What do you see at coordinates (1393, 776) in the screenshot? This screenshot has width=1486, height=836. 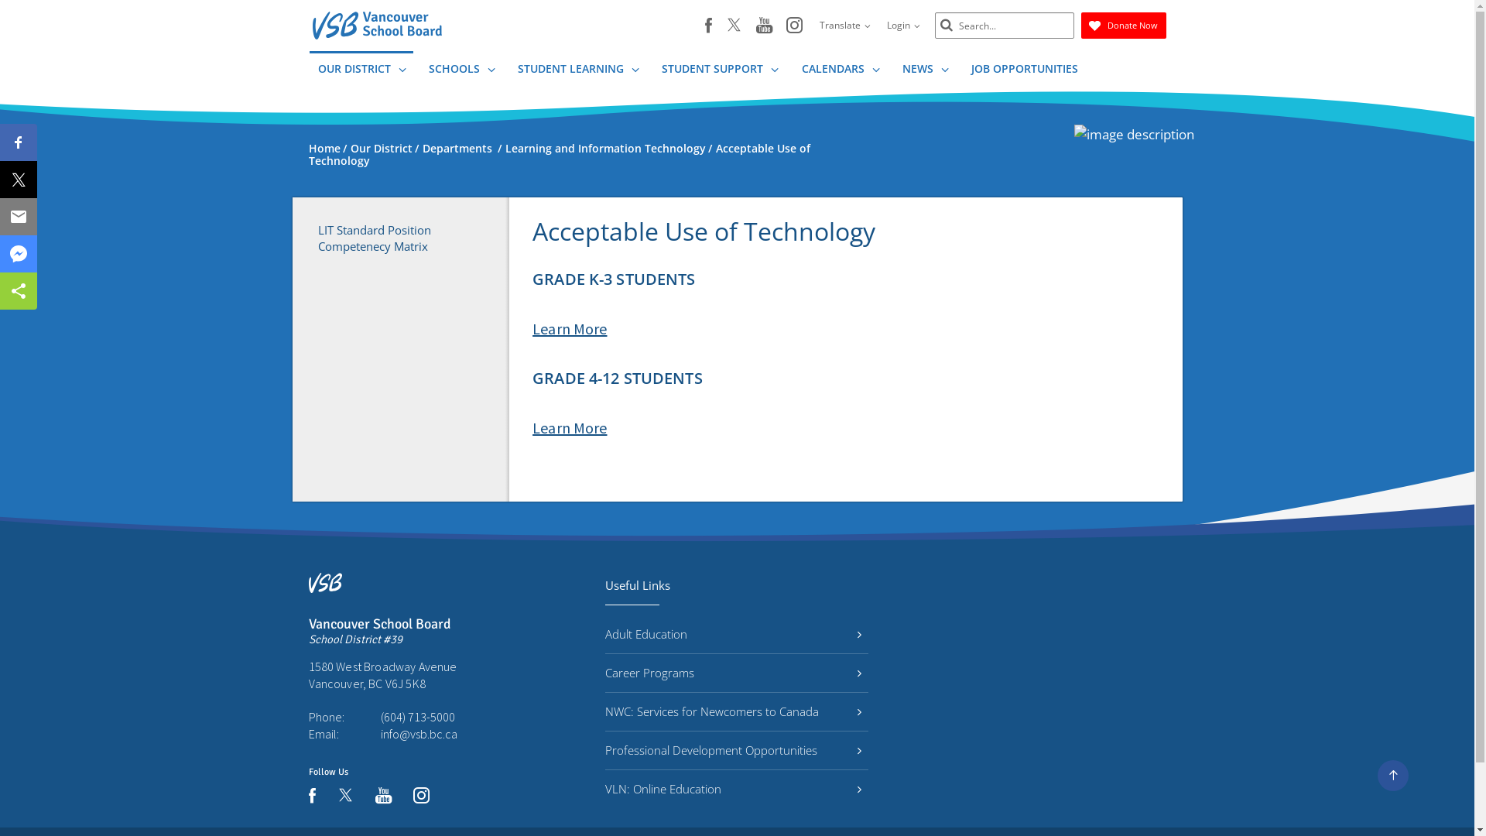 I see `Go to top` at bounding box center [1393, 776].